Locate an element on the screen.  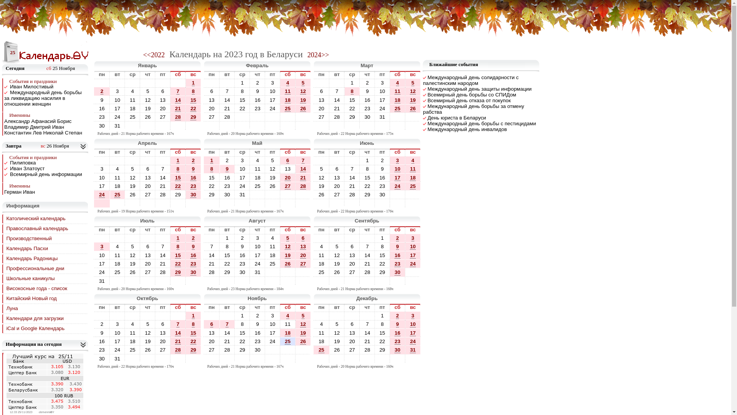
22 is located at coordinates (193, 109).